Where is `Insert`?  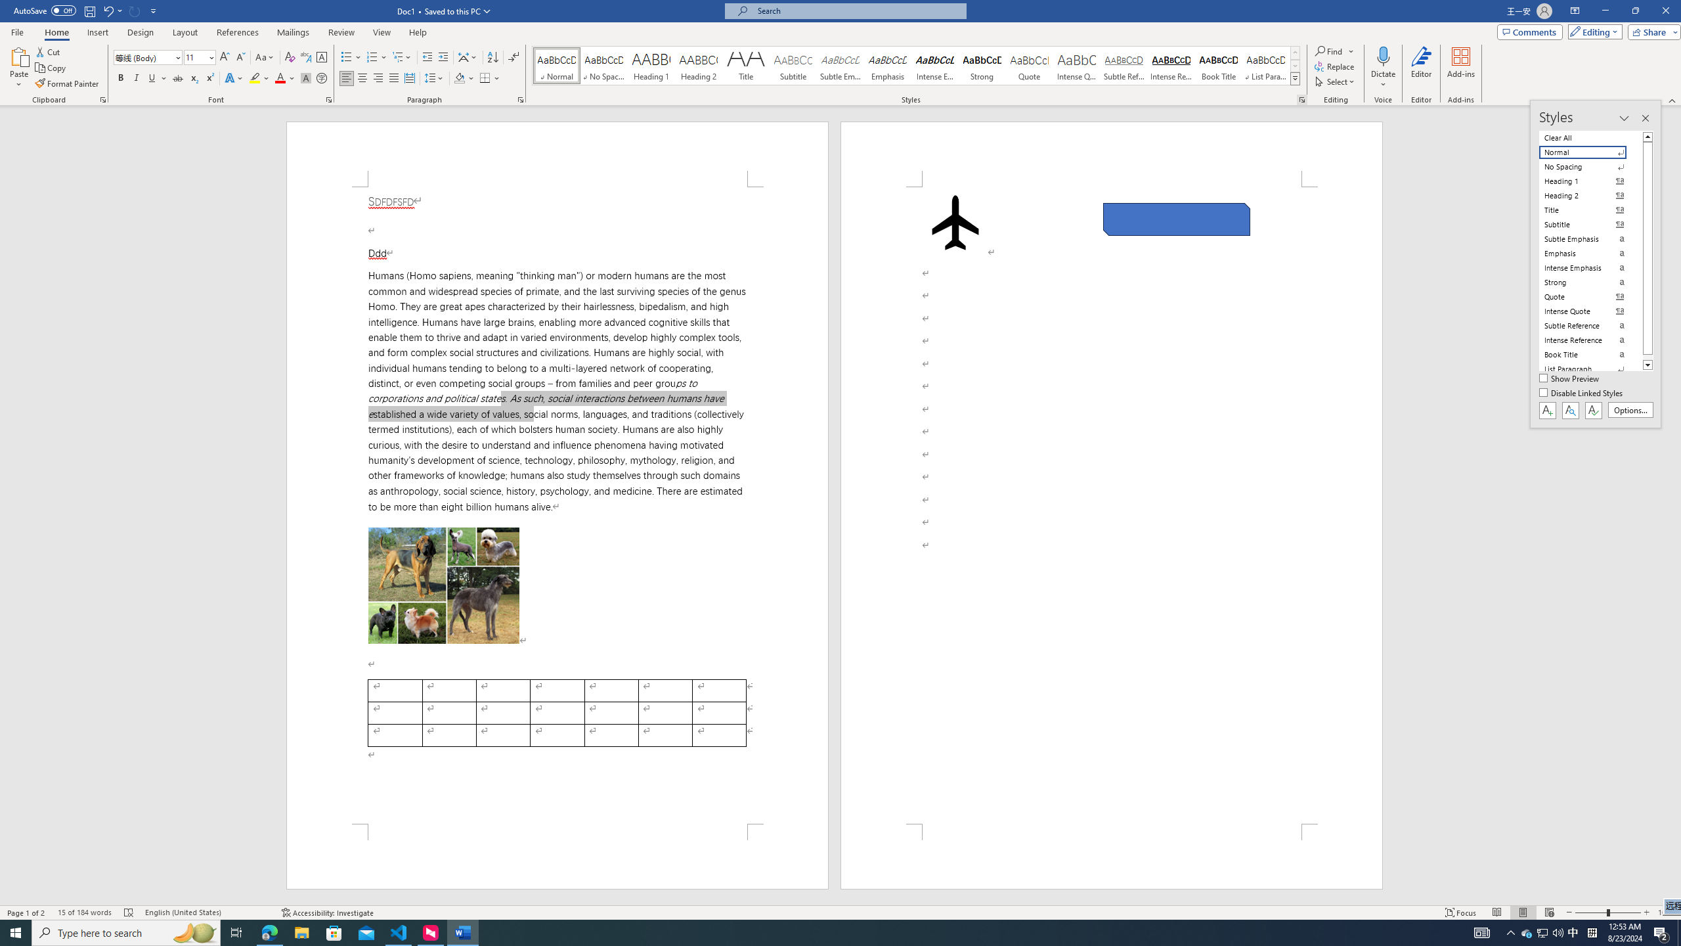
Insert is located at coordinates (97, 32).